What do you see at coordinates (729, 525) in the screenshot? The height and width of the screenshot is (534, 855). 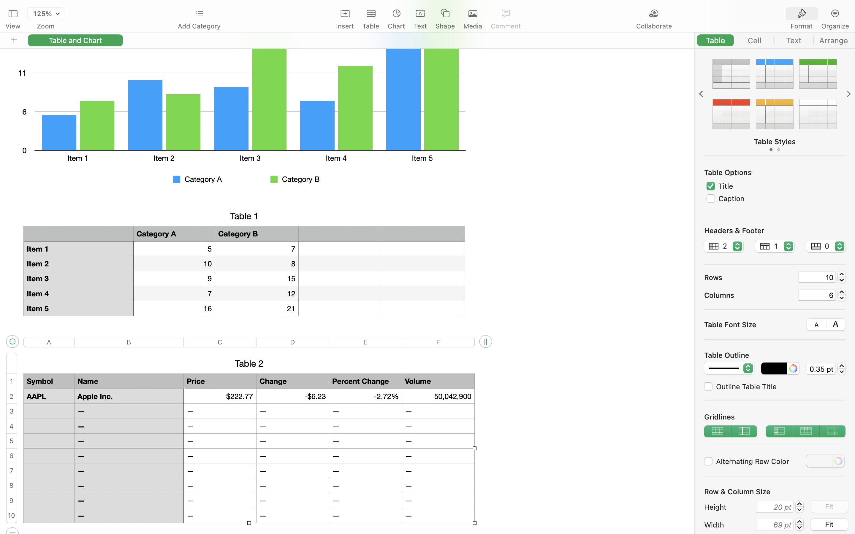 I see `Width` at bounding box center [729, 525].